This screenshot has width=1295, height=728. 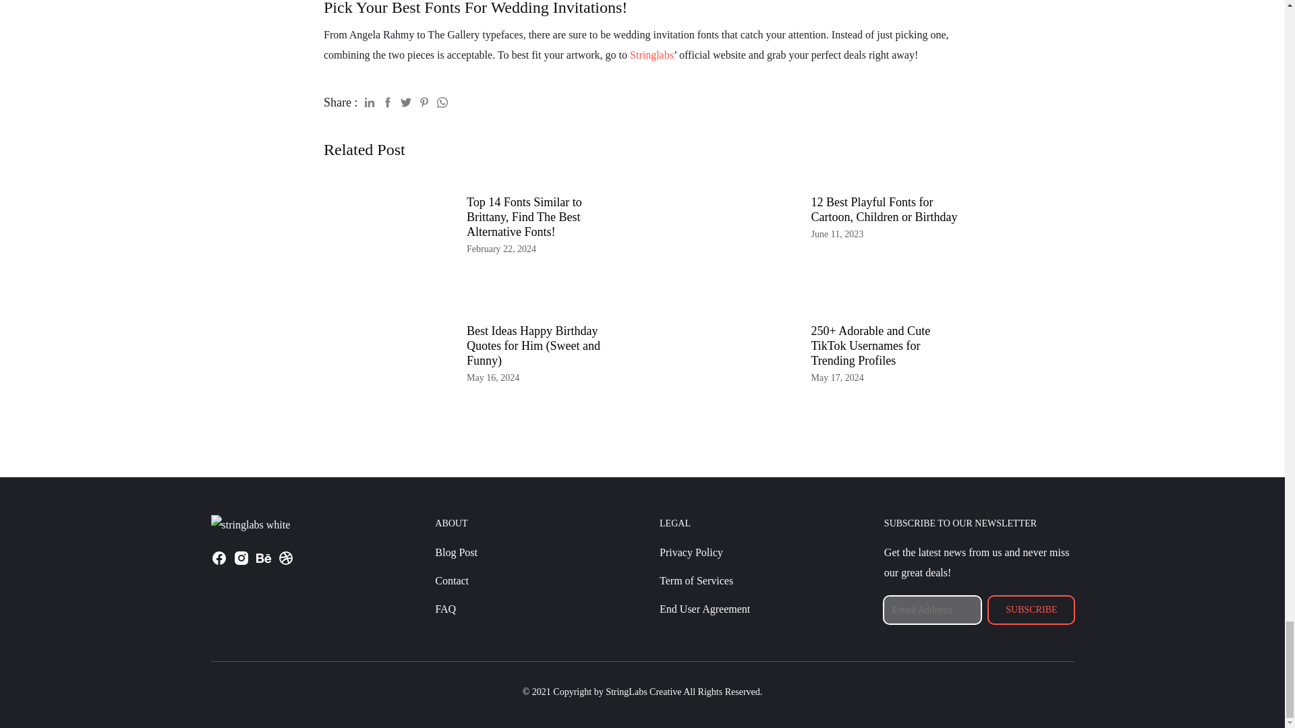 What do you see at coordinates (387, 100) in the screenshot?
I see `Share to Facebook` at bounding box center [387, 100].